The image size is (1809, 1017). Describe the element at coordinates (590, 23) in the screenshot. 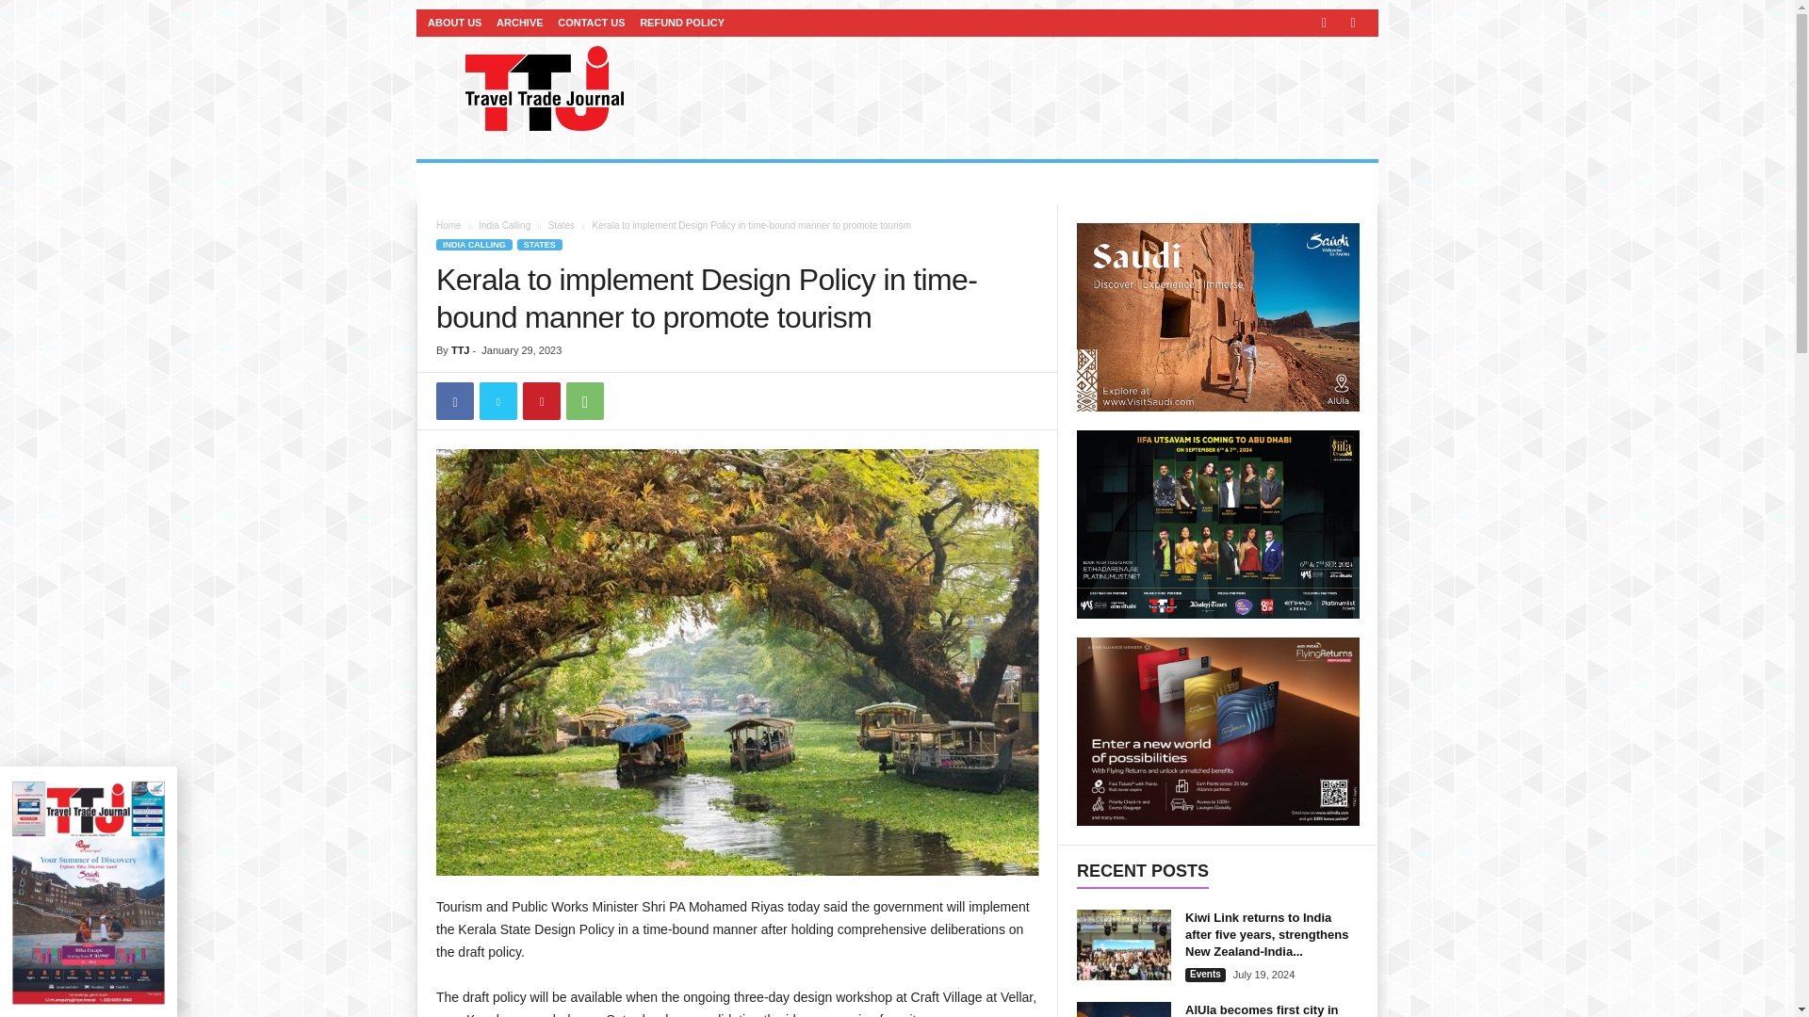

I see `CONTACT US` at that location.